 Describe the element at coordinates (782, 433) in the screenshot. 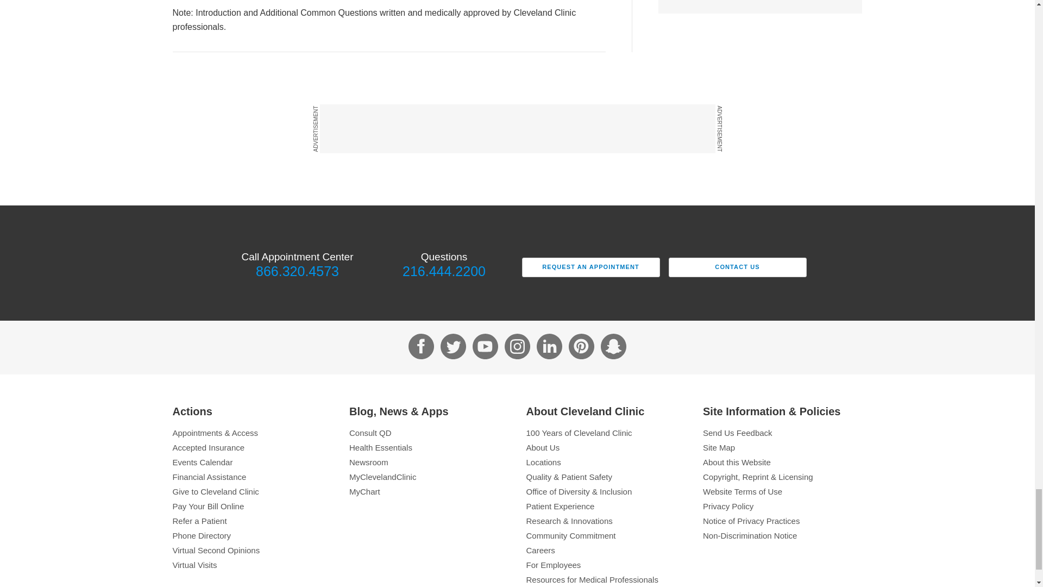

I see `Send Us Feedback` at that location.